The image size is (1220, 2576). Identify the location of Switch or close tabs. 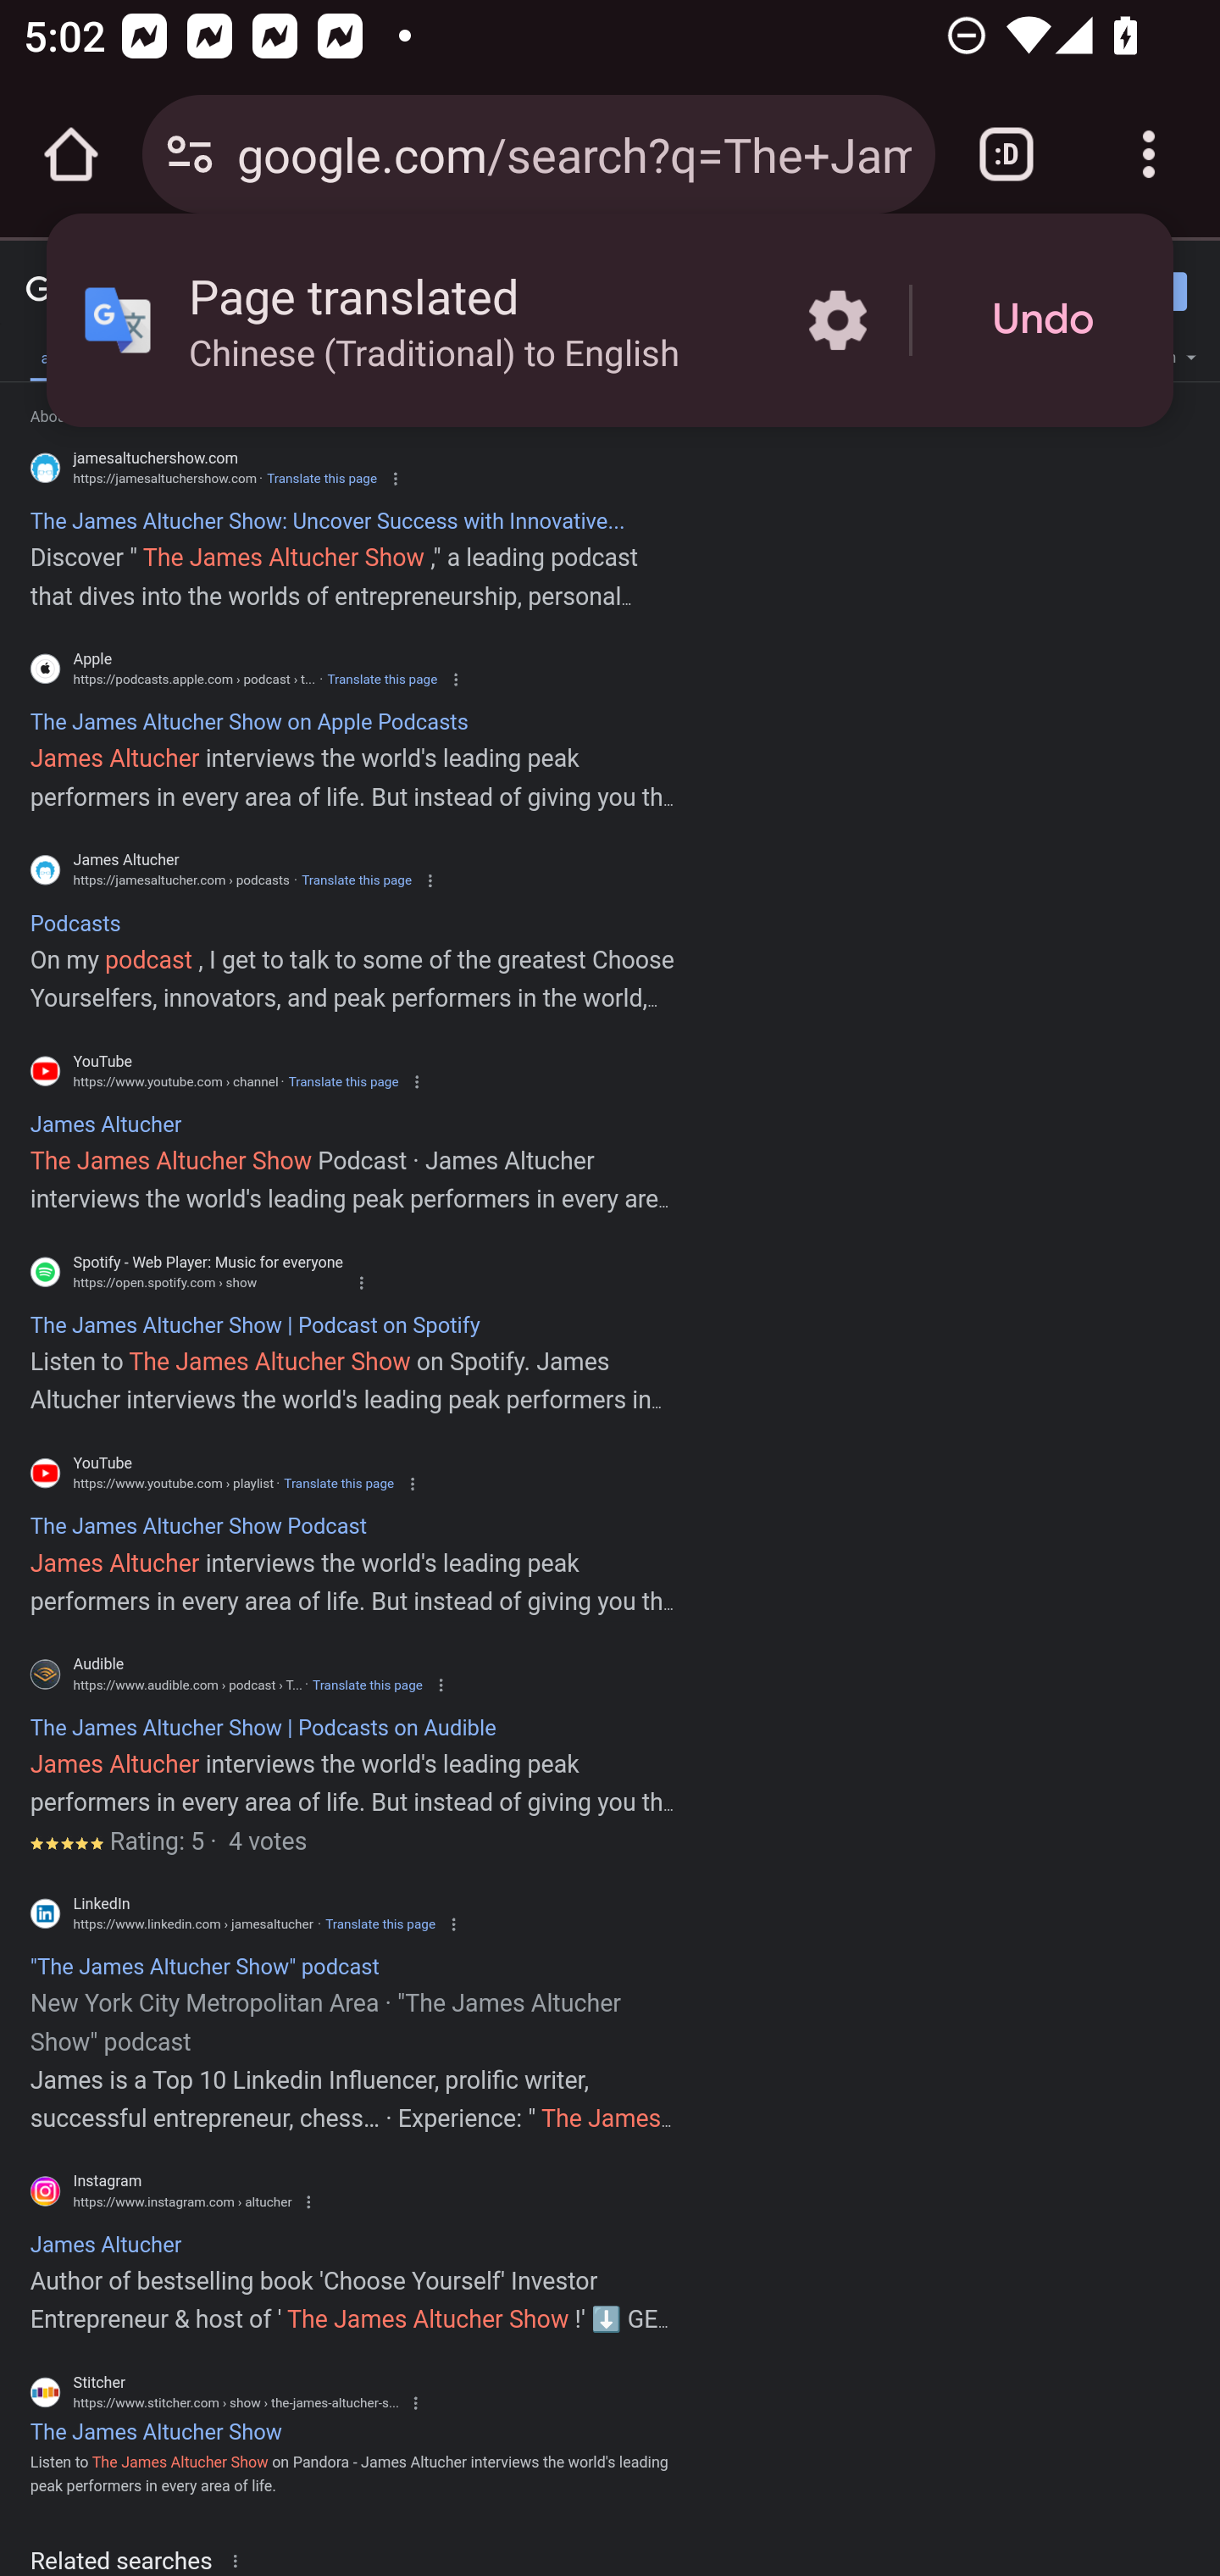
(1006, 154).